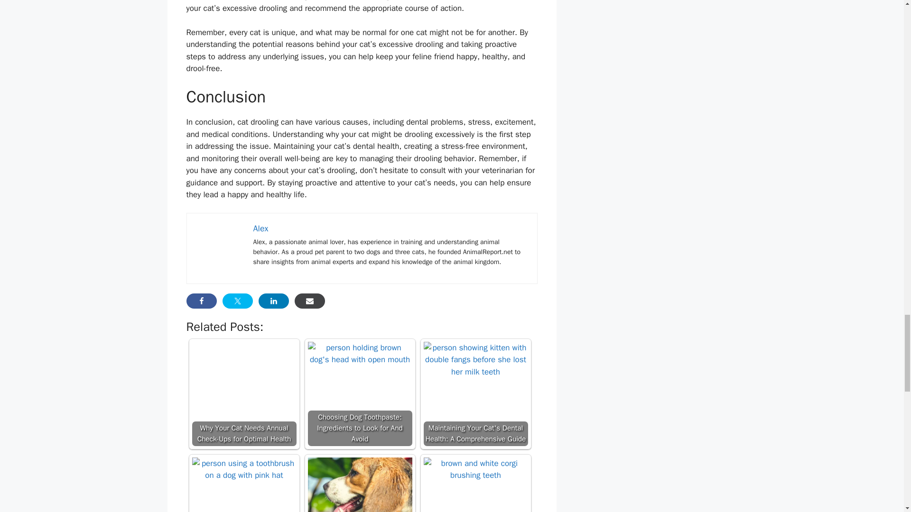 Image resolution: width=911 pixels, height=512 pixels. Describe the element at coordinates (309, 301) in the screenshot. I see `Share via Email` at that location.